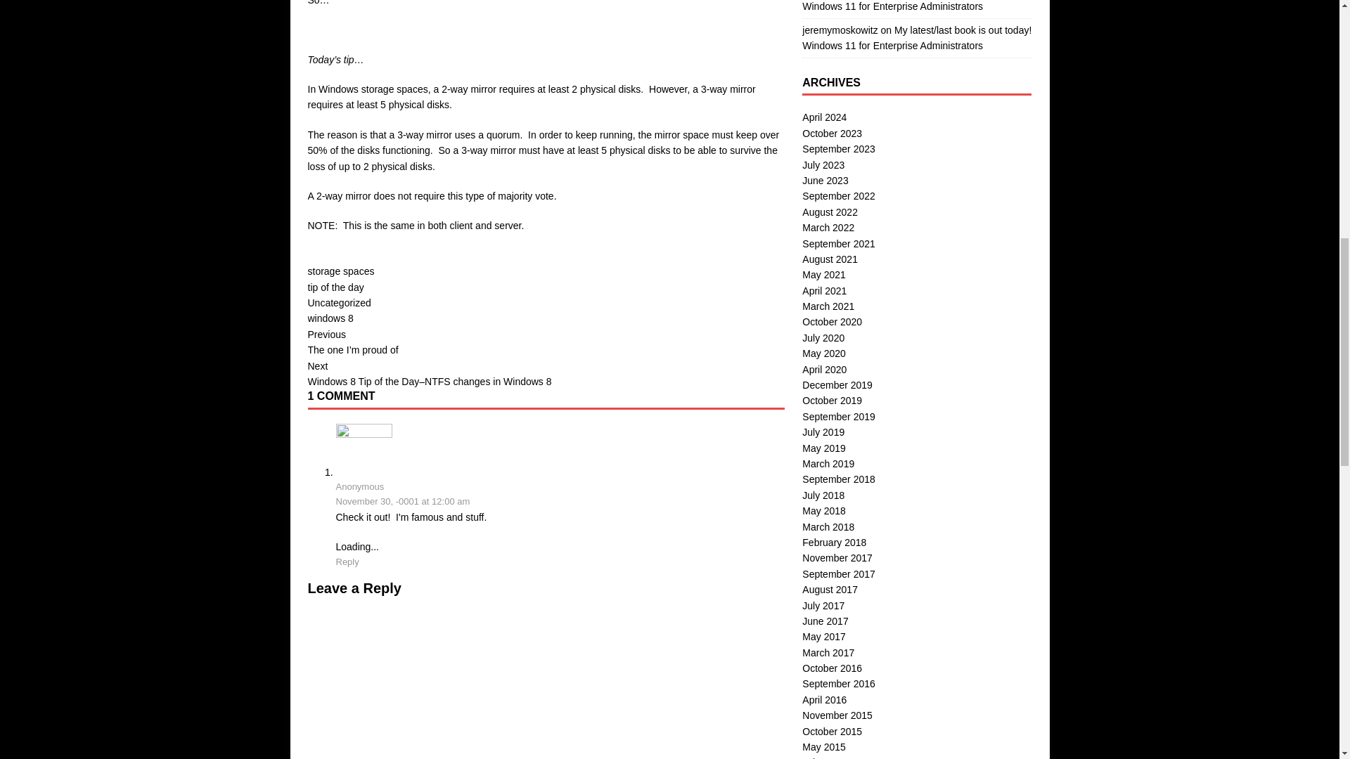  What do you see at coordinates (339, 302) in the screenshot?
I see `Uncategorized` at bounding box center [339, 302].